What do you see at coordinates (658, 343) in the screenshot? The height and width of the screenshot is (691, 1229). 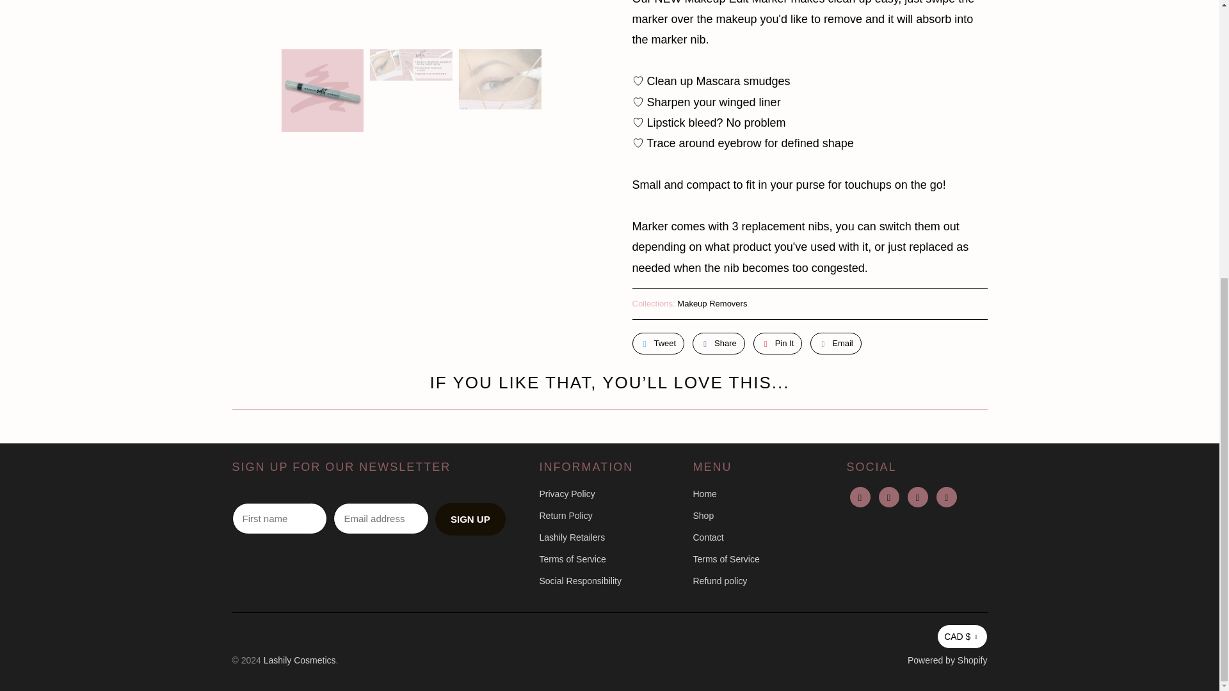 I see `Share this on Twitter` at bounding box center [658, 343].